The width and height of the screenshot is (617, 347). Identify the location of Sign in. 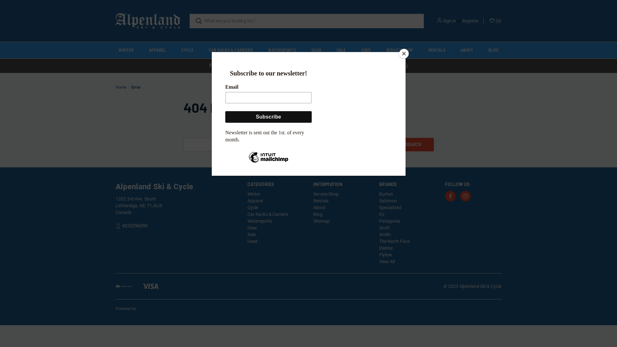
(449, 21).